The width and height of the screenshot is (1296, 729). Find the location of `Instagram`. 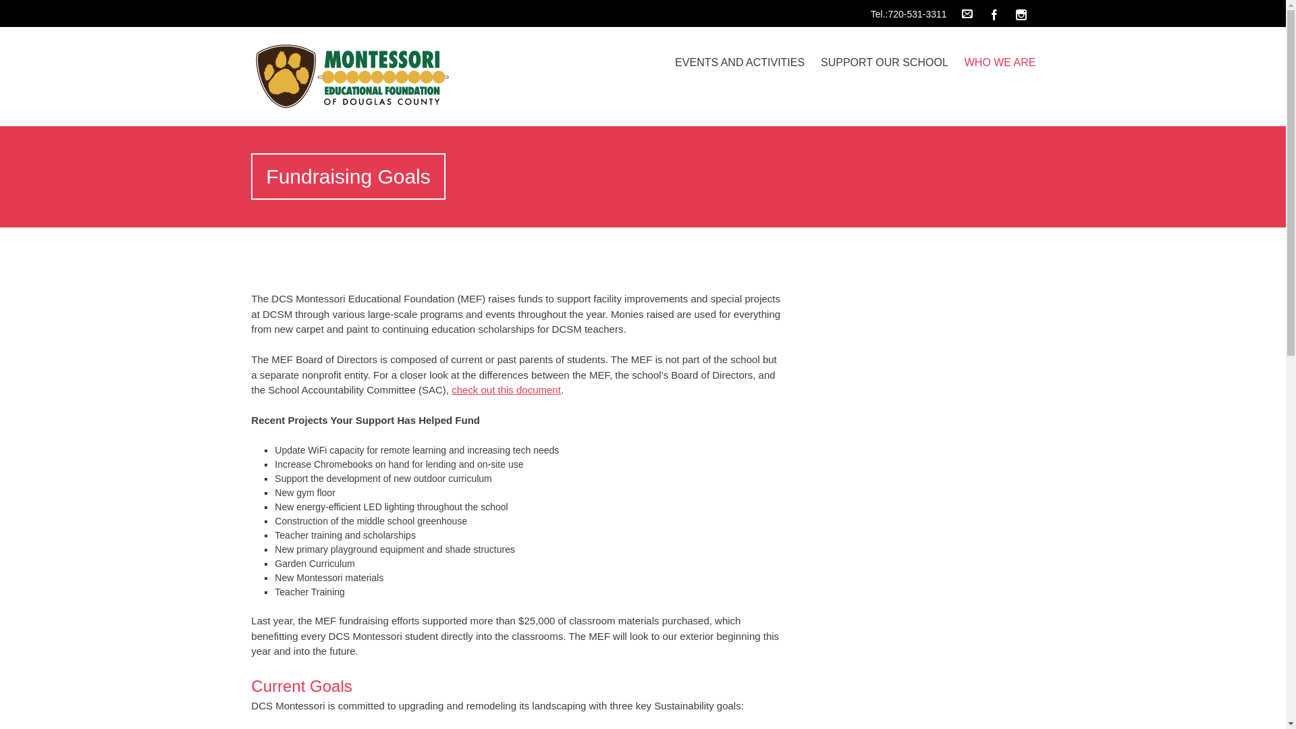

Instagram is located at coordinates (1021, 13).